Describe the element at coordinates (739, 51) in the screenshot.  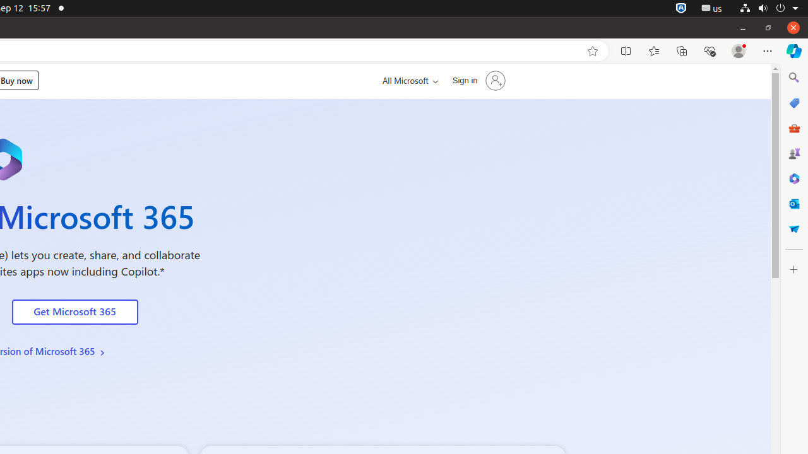
I see `Profile 1 Profile, Please sign in` at that location.